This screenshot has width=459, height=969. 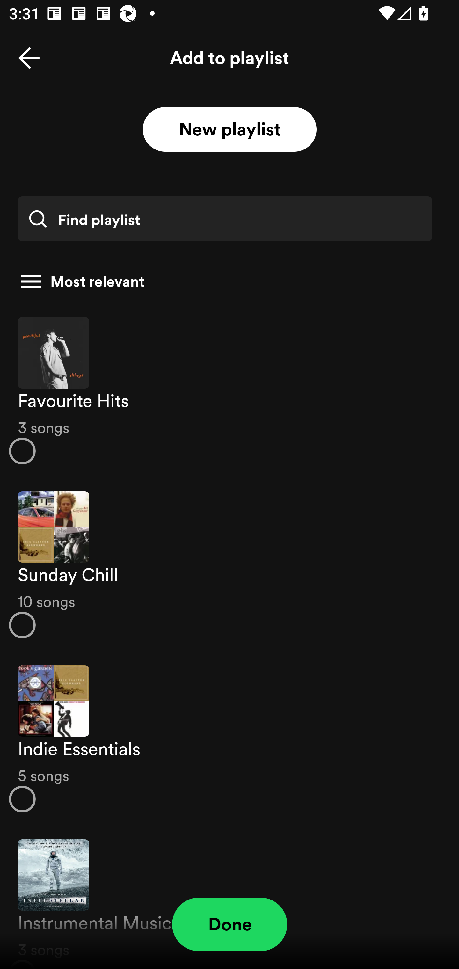 What do you see at coordinates (29, 58) in the screenshot?
I see `Back` at bounding box center [29, 58].